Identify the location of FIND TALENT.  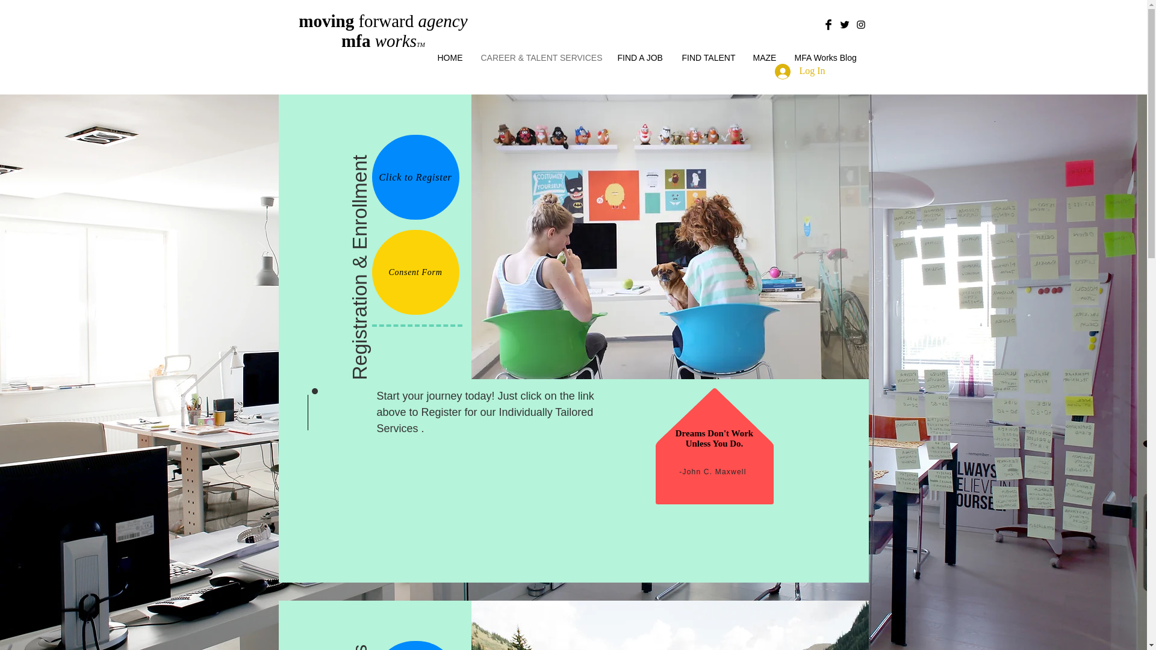
(708, 58).